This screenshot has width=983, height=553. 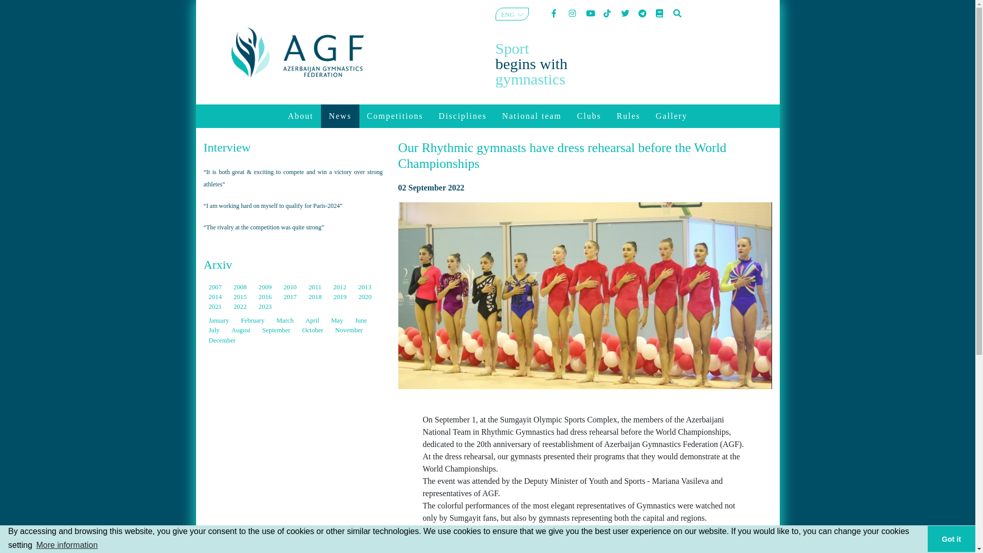 What do you see at coordinates (313, 321) in the screenshot?
I see `April` at bounding box center [313, 321].